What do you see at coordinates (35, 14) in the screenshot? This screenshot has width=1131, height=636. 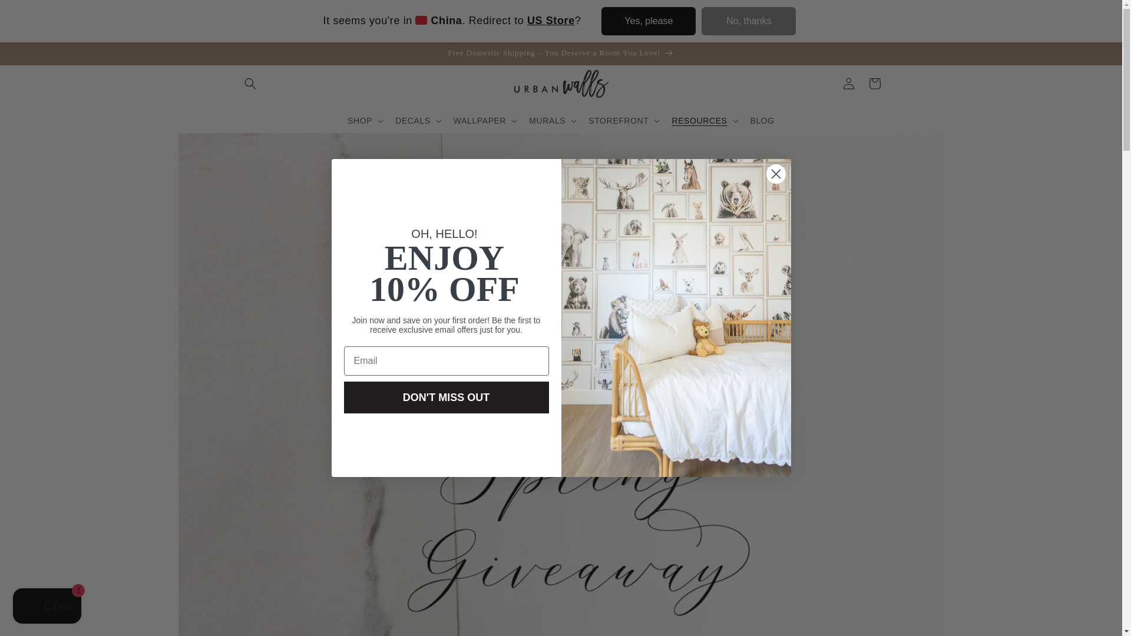 I see `Skip to content` at bounding box center [35, 14].